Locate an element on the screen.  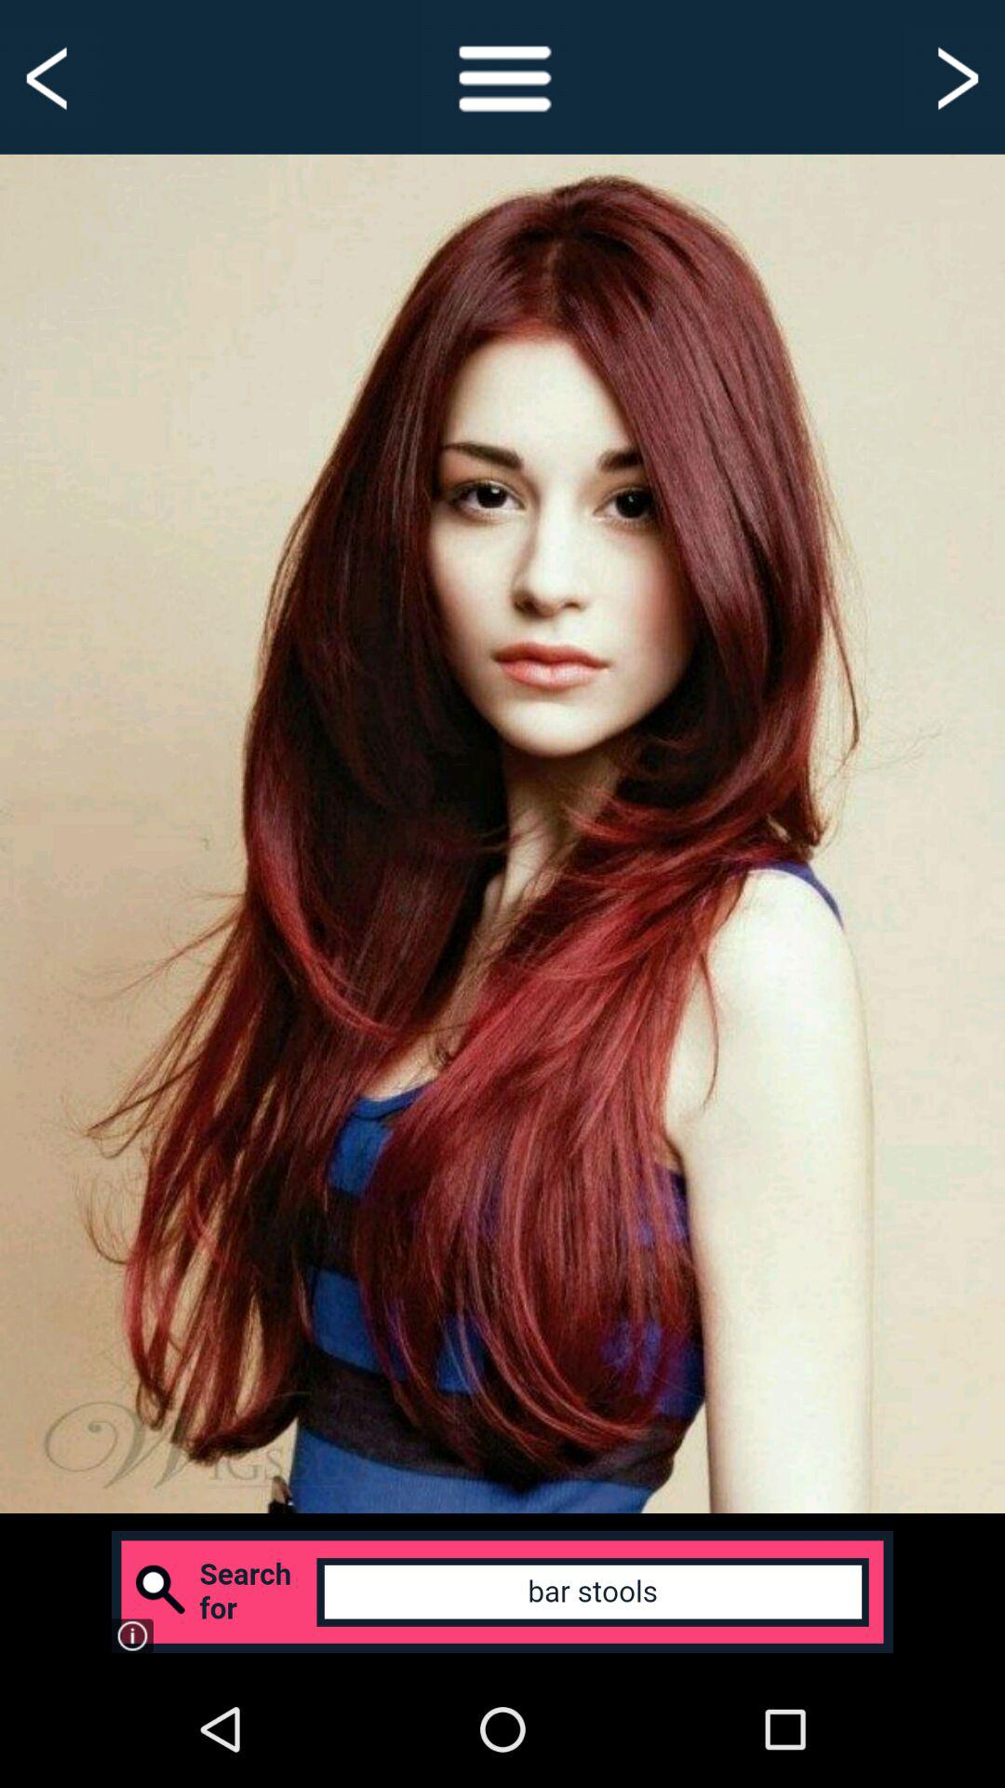
see menu is located at coordinates (502, 76).